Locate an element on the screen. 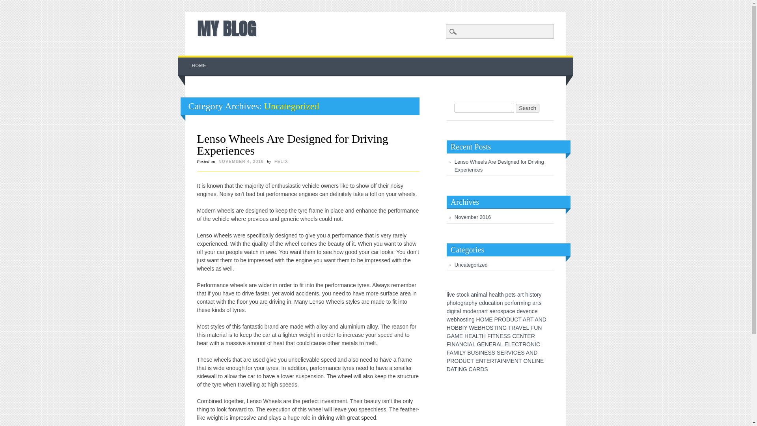 This screenshot has height=426, width=757. HOME is located at coordinates (200, 65).